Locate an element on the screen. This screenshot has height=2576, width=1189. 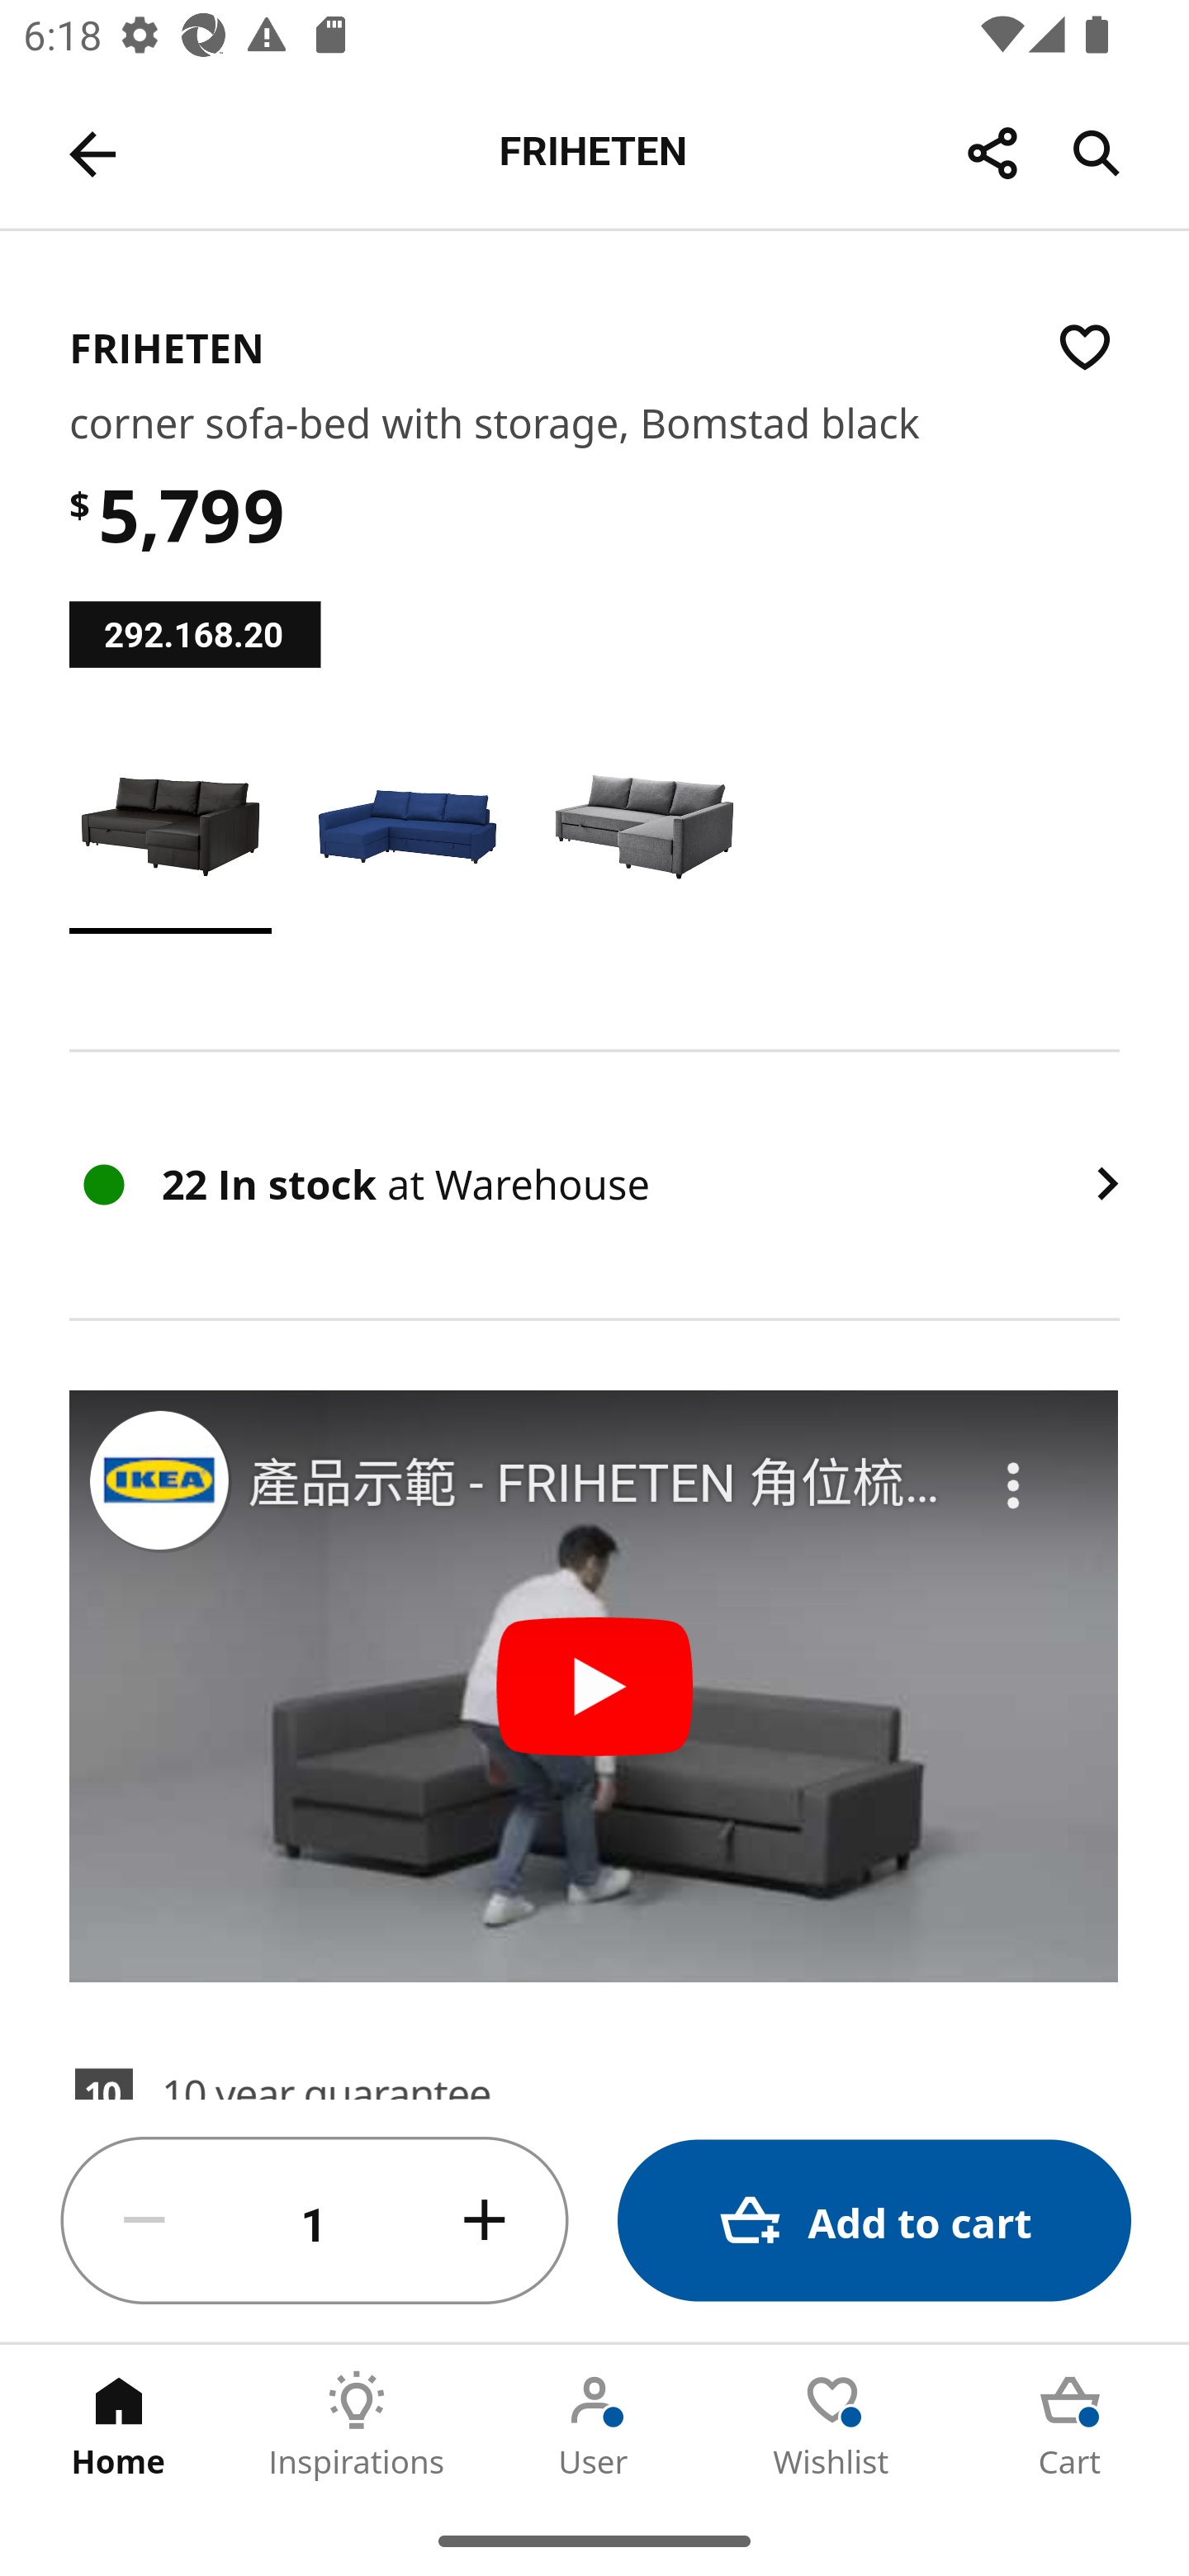
22 In stock at Warehouse is located at coordinates (594, 1184).